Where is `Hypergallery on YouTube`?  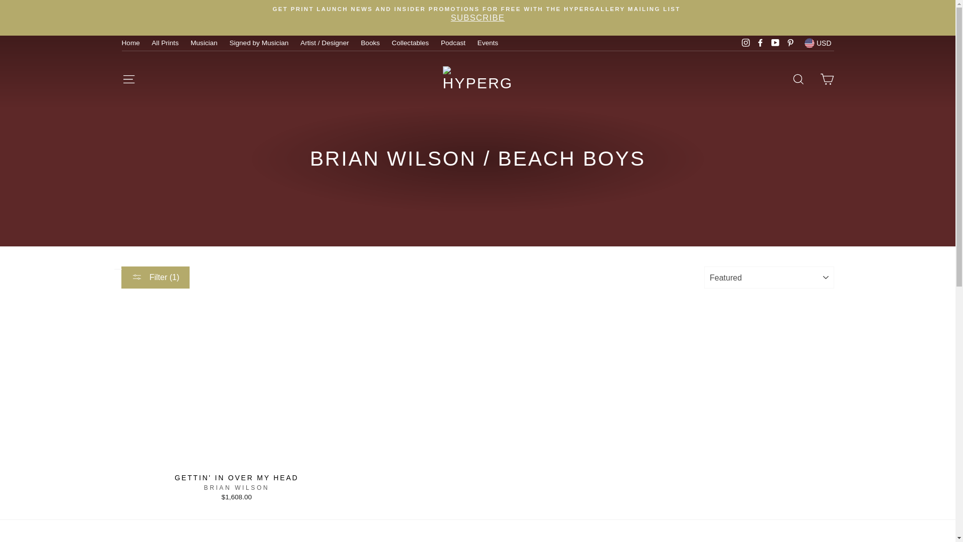 Hypergallery on YouTube is located at coordinates (775, 43).